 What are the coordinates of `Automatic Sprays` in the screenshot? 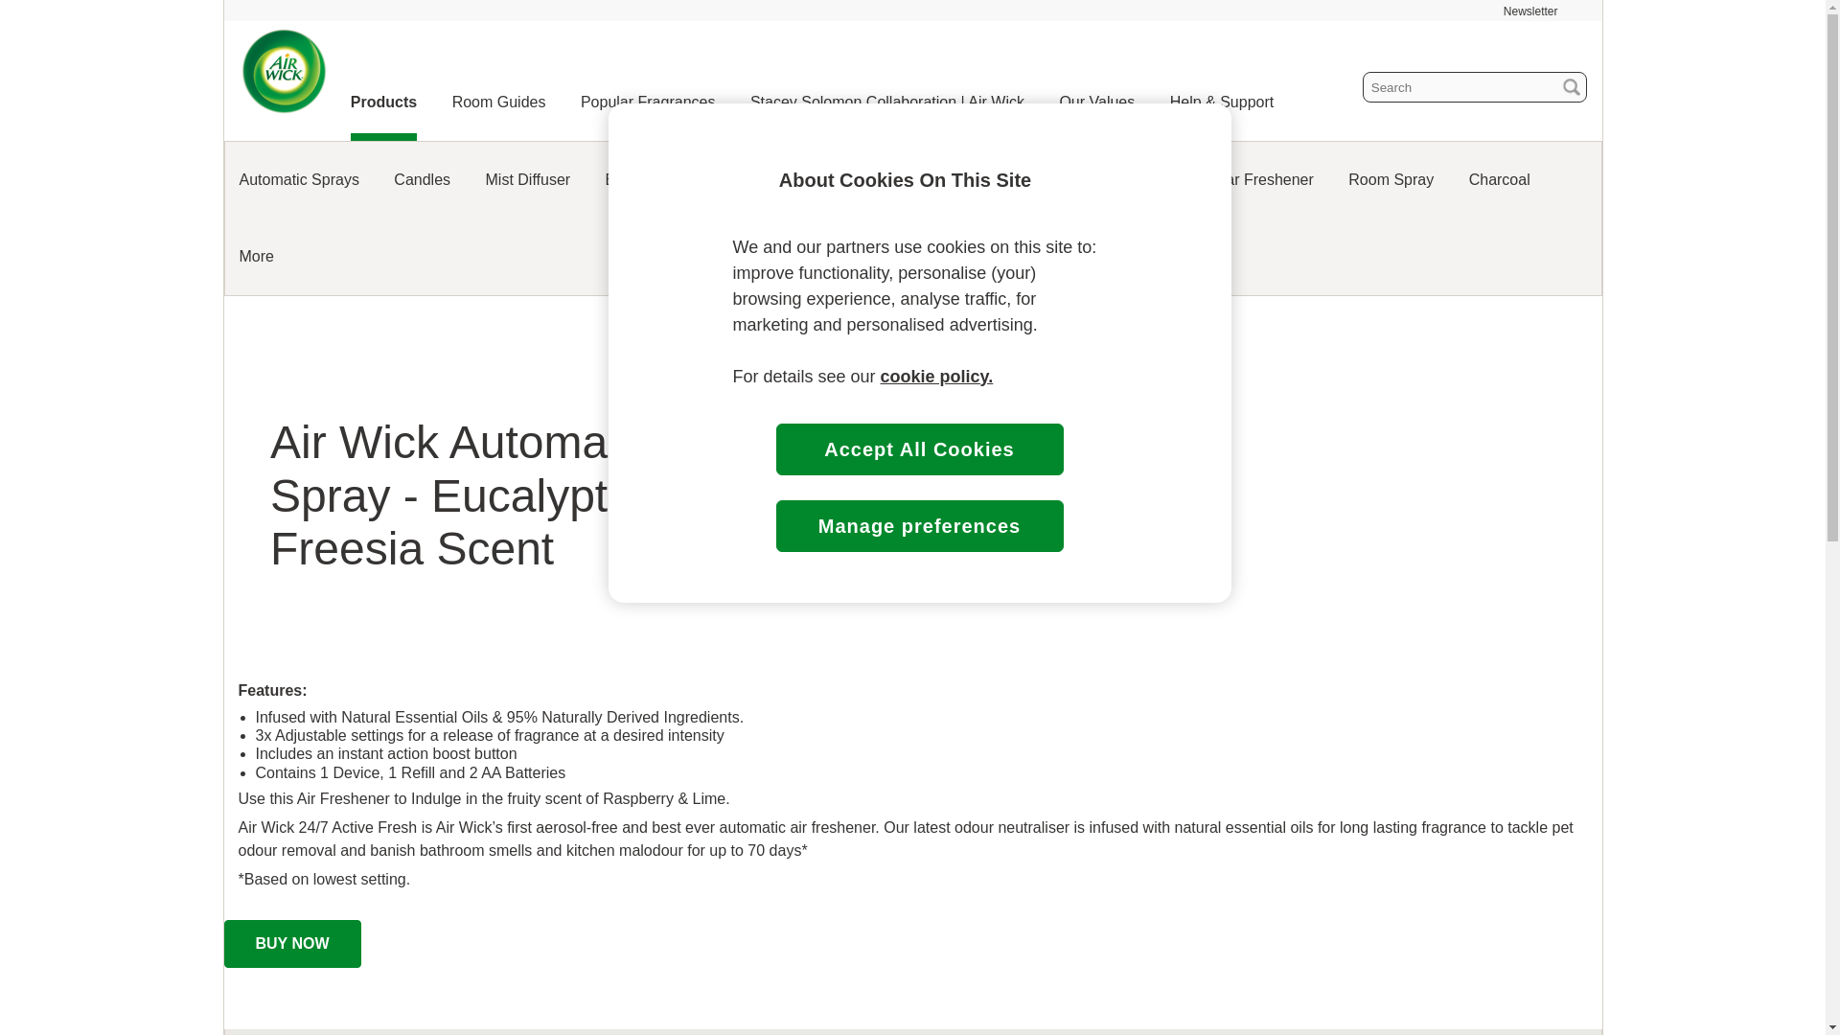 It's located at (299, 179).